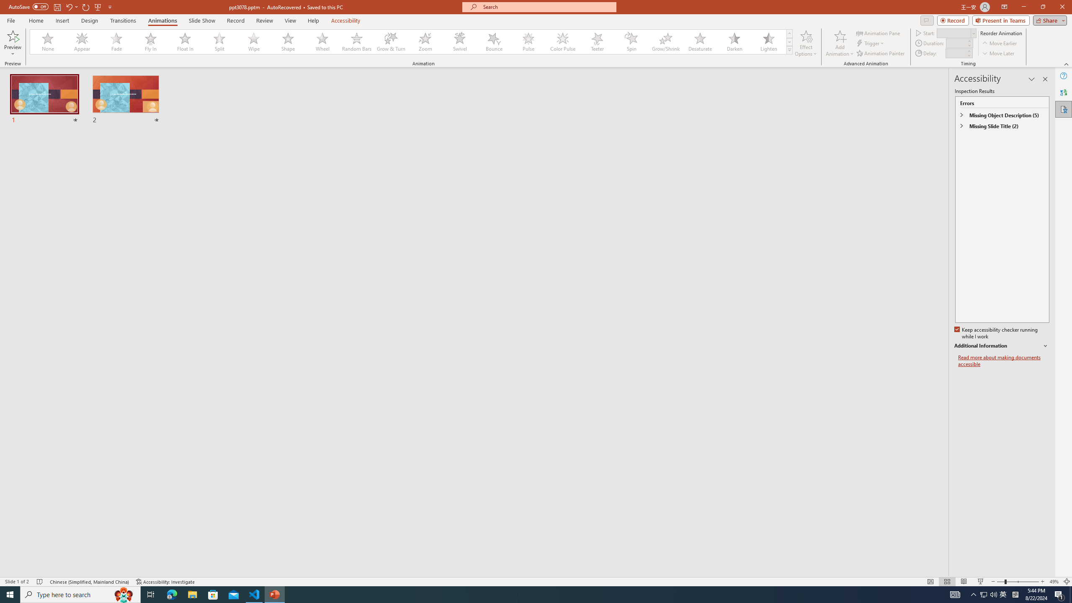 This screenshot has height=603, width=1072. I want to click on Trigger, so click(871, 44).